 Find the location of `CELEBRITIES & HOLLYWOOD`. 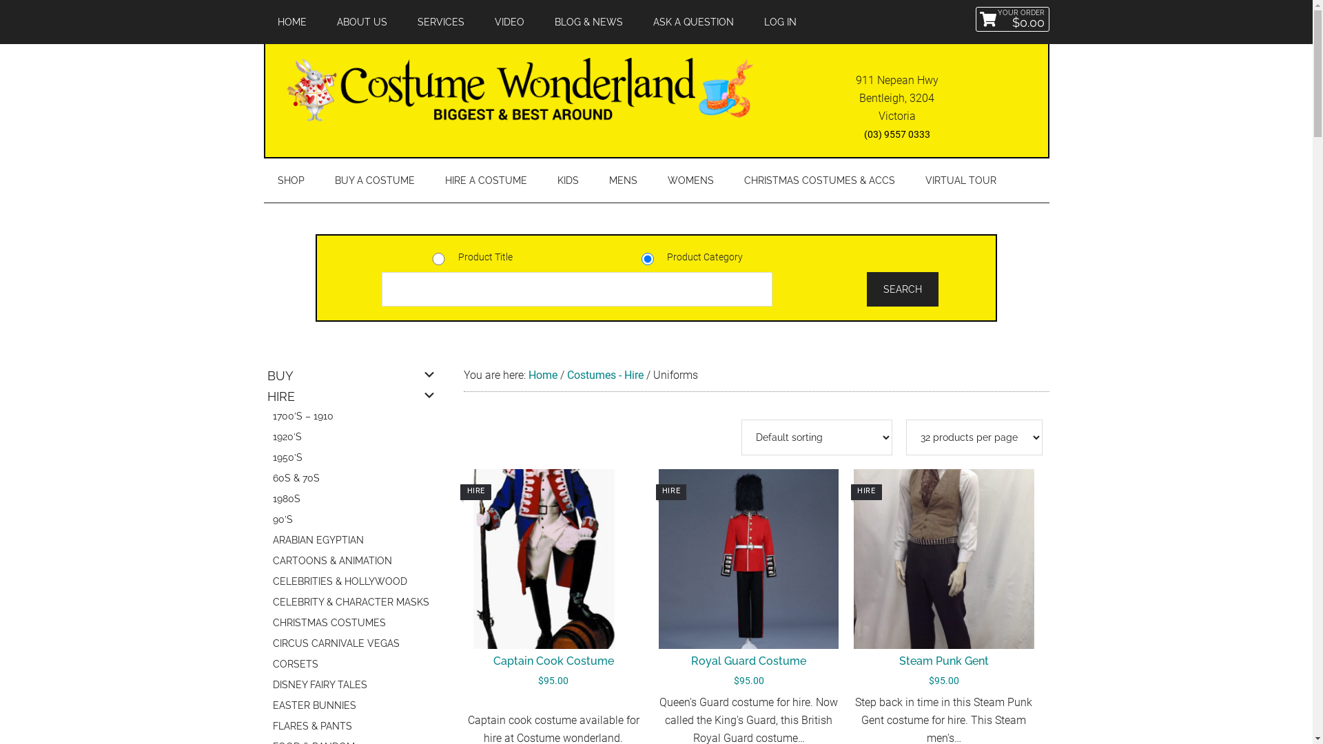

CELEBRITIES & HOLLYWOOD is located at coordinates (351, 583).